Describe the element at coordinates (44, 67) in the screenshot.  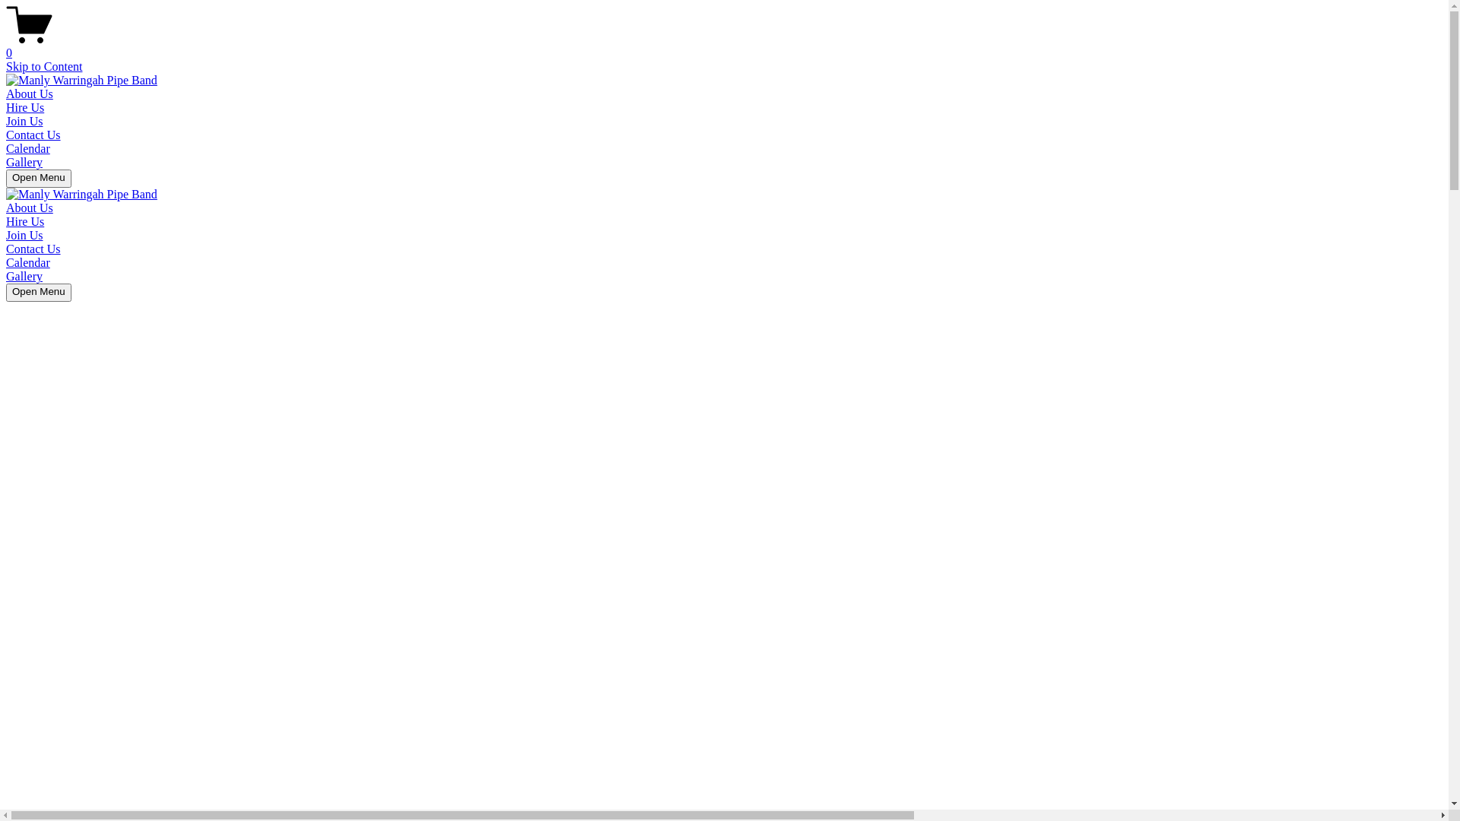
I see `Skip to Content` at that location.